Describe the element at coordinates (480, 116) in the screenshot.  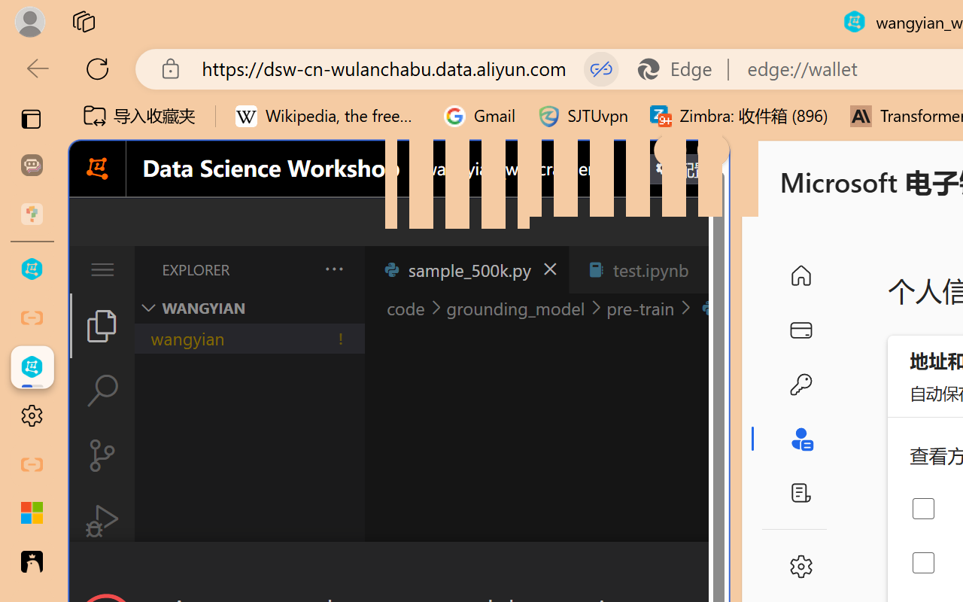
I see `Gmail` at that location.